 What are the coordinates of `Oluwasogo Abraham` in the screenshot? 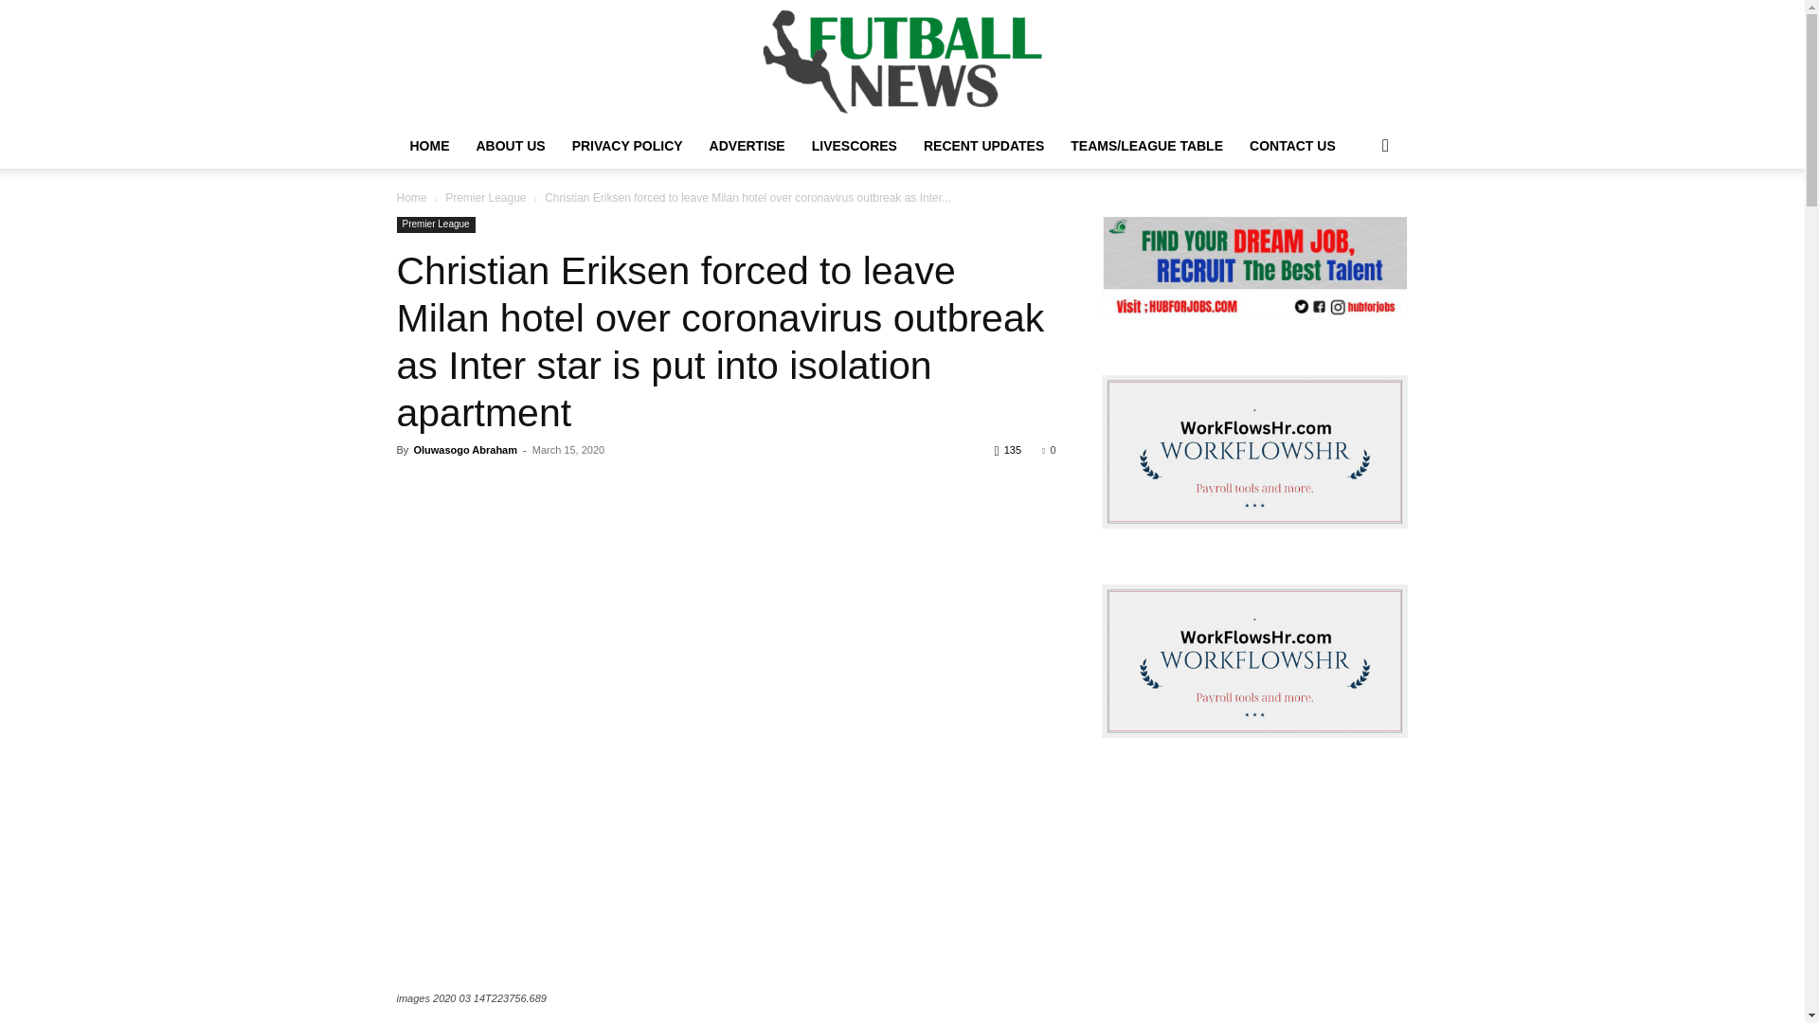 It's located at (464, 449).